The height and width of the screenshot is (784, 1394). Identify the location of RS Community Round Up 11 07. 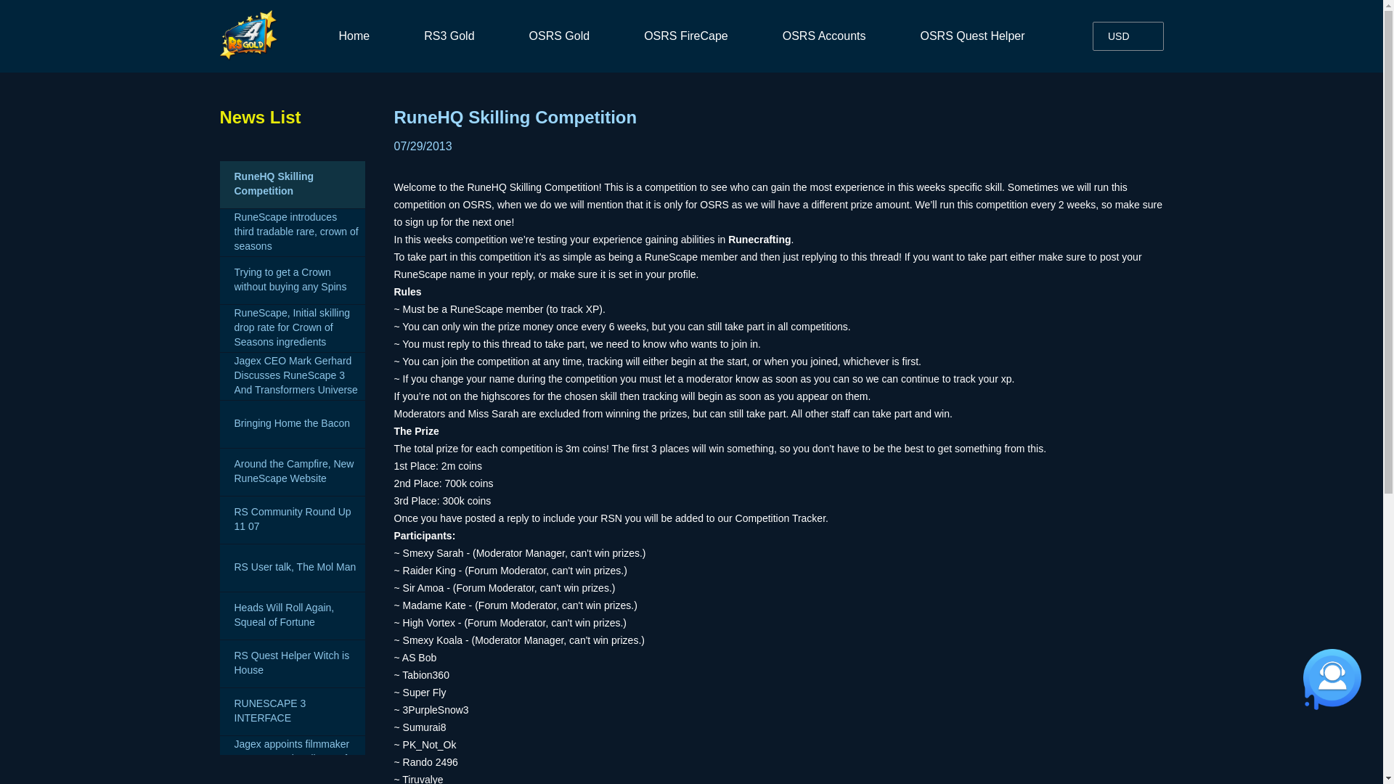
(292, 520).